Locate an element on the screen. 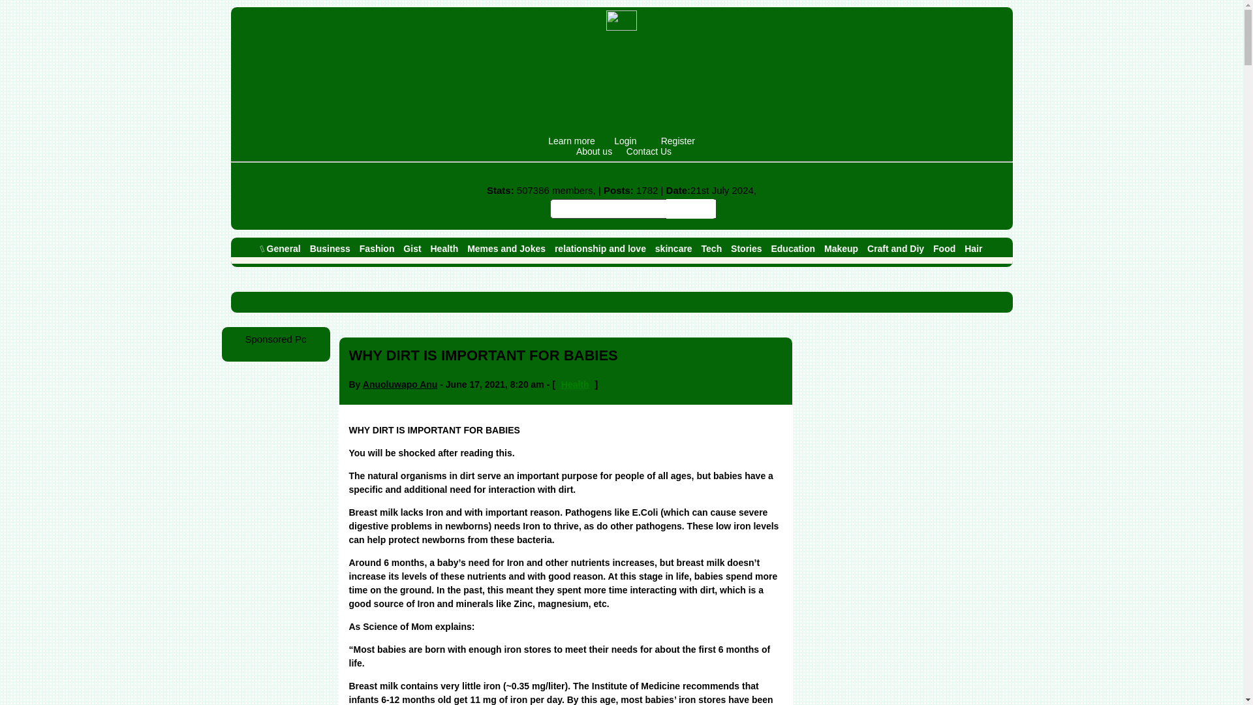  Anuoluwapo Anu is located at coordinates (400, 384).